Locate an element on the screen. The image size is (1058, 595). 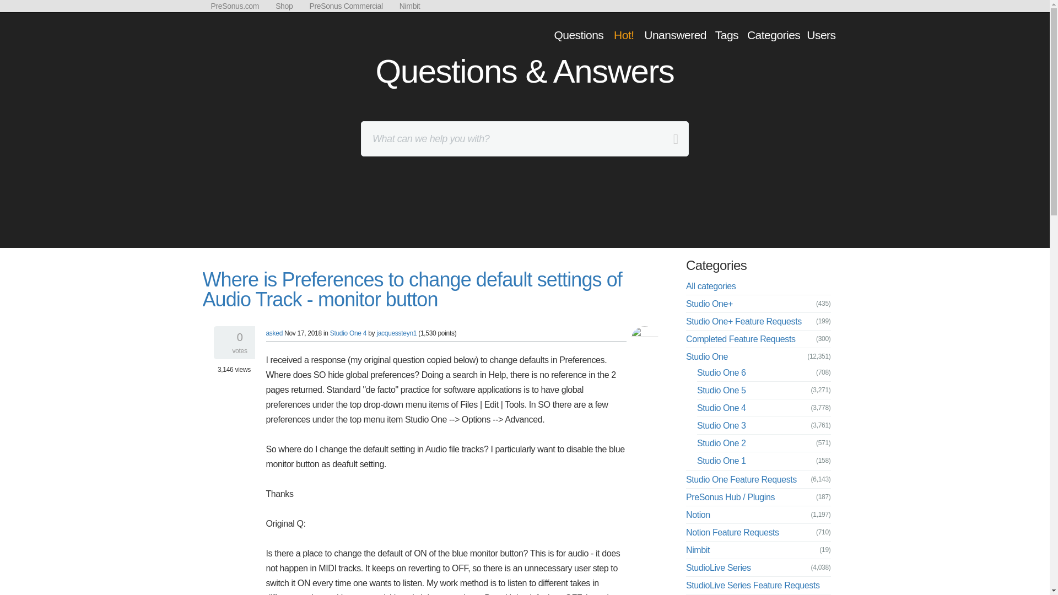
Categories is located at coordinates (774, 34).